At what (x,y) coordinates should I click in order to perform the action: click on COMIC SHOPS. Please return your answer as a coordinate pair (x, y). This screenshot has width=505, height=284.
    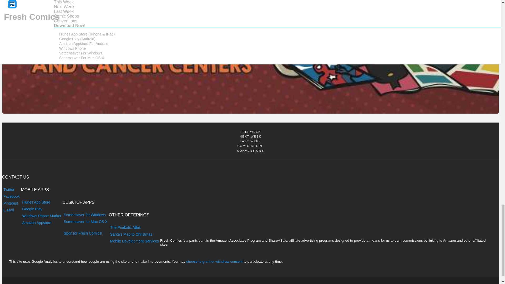
    Looking at the image, I should click on (250, 146).